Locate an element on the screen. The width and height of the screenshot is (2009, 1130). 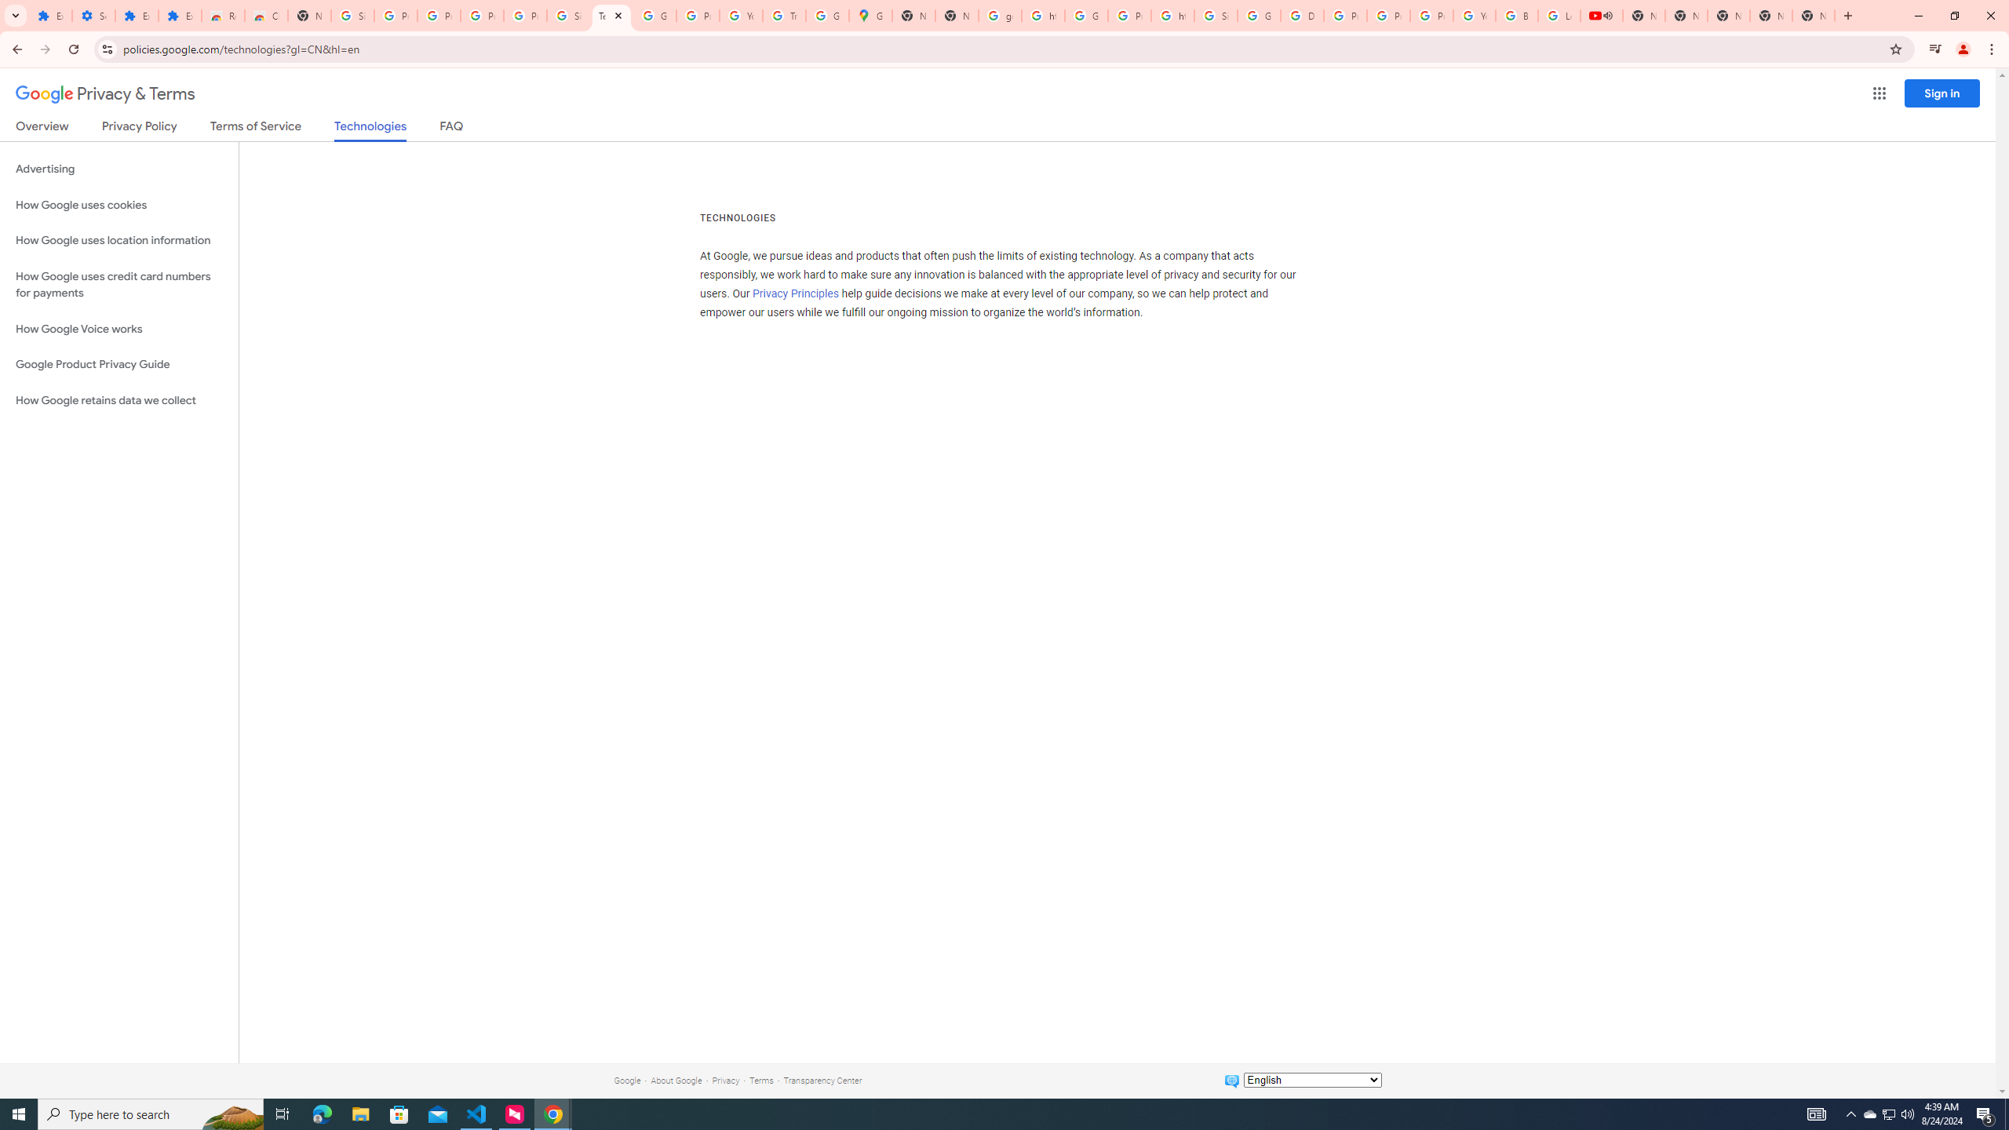
Sign in - Google Accounts is located at coordinates (352, 16).